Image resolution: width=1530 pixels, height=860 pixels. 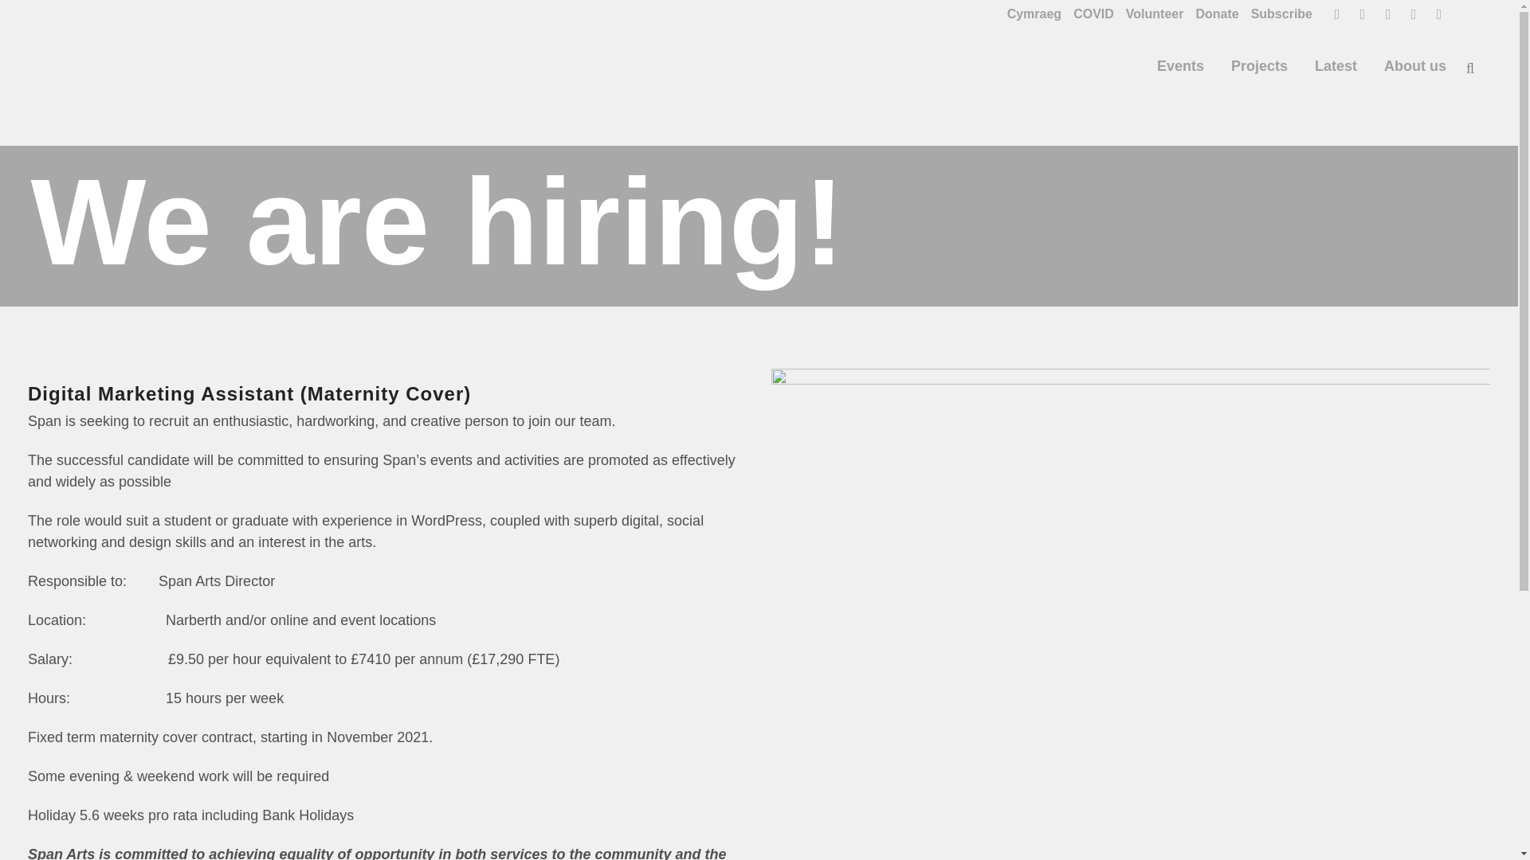 I want to click on Subscribe, so click(x=1276, y=14).